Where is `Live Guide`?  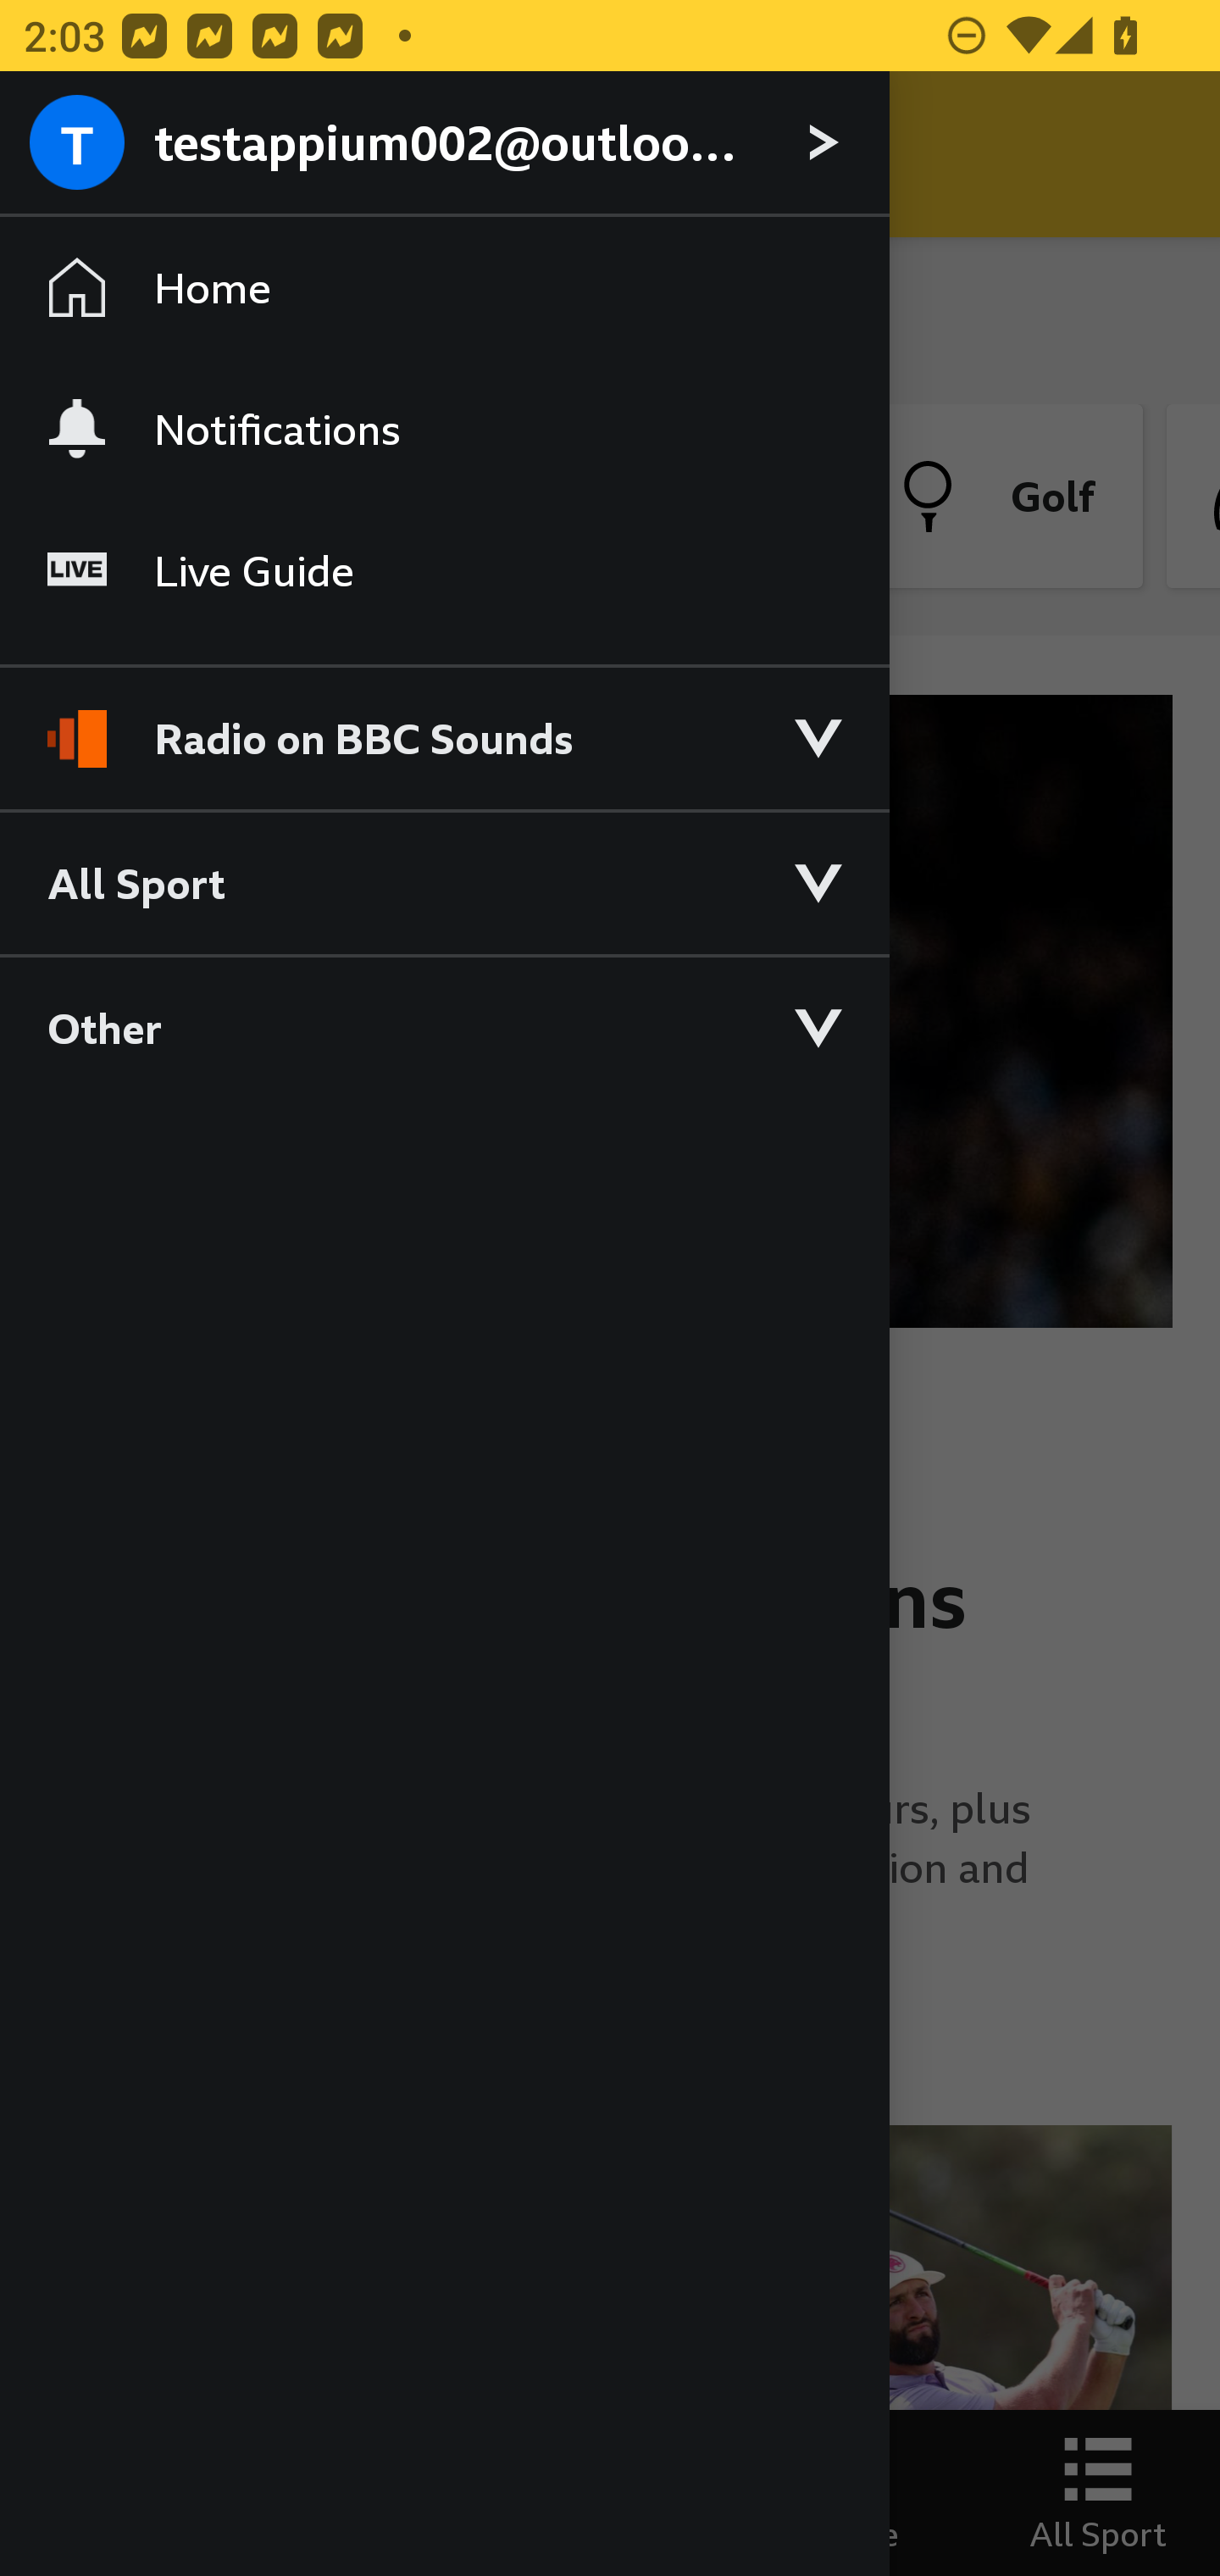
Live Guide is located at coordinates (444, 569).